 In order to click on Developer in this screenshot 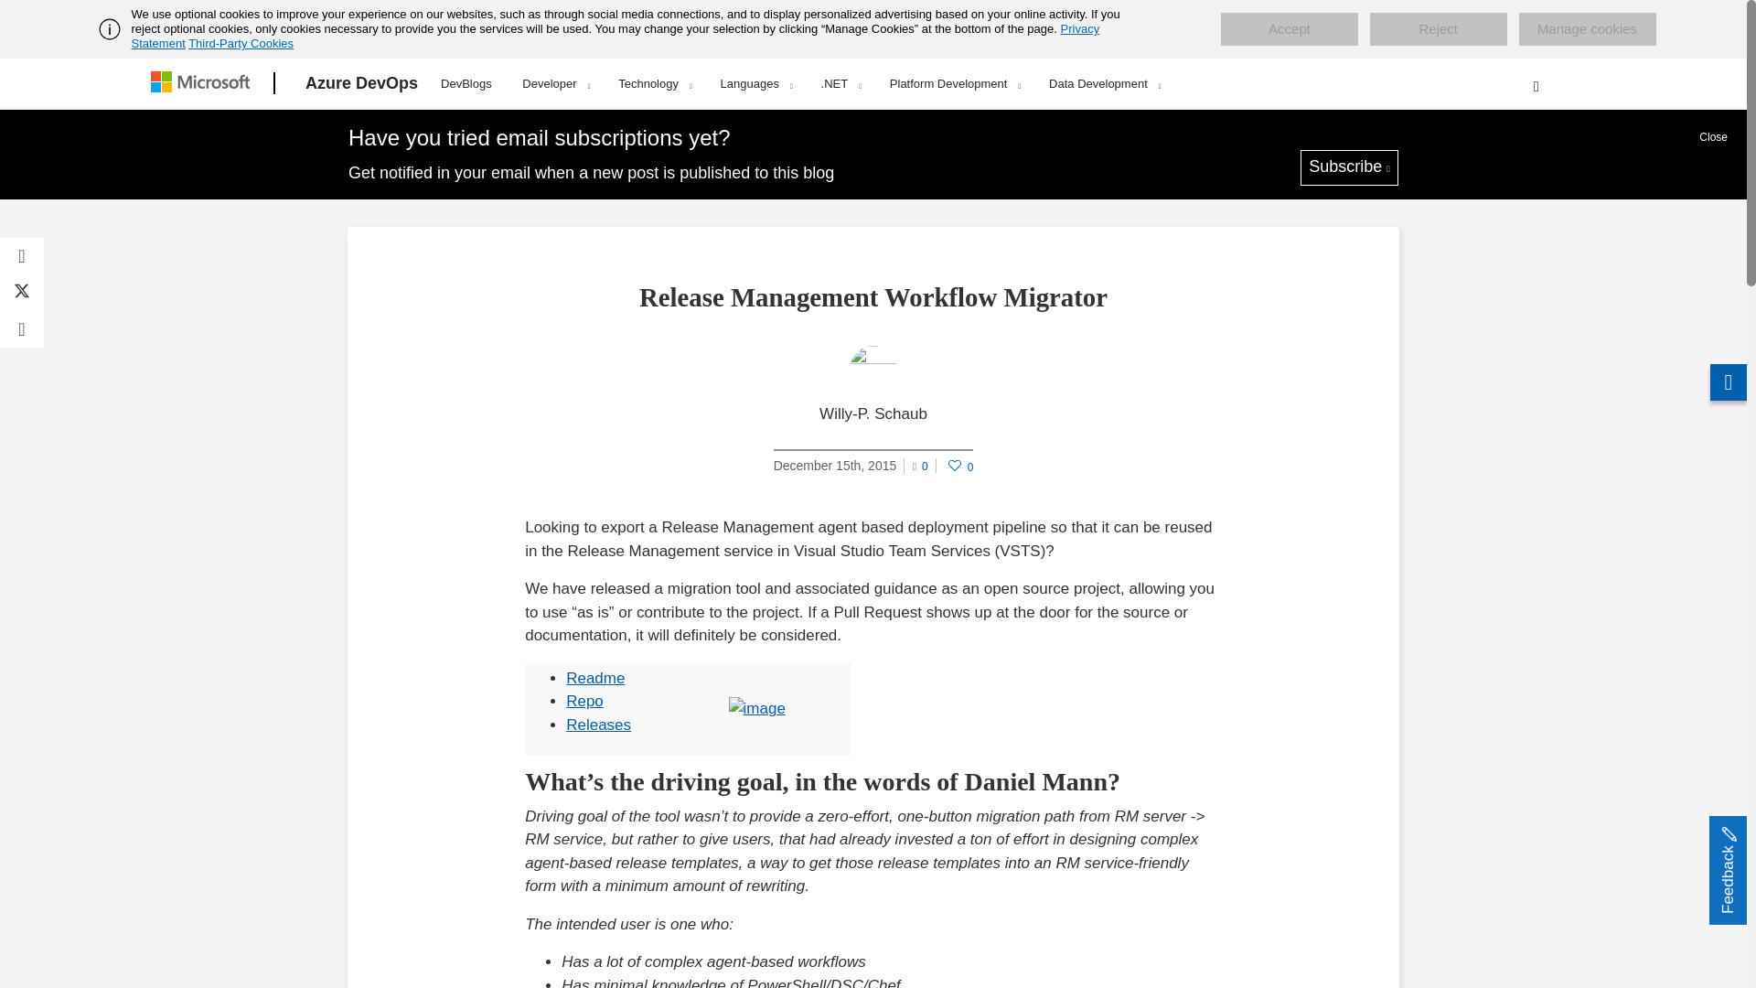, I will do `click(555, 83)`.